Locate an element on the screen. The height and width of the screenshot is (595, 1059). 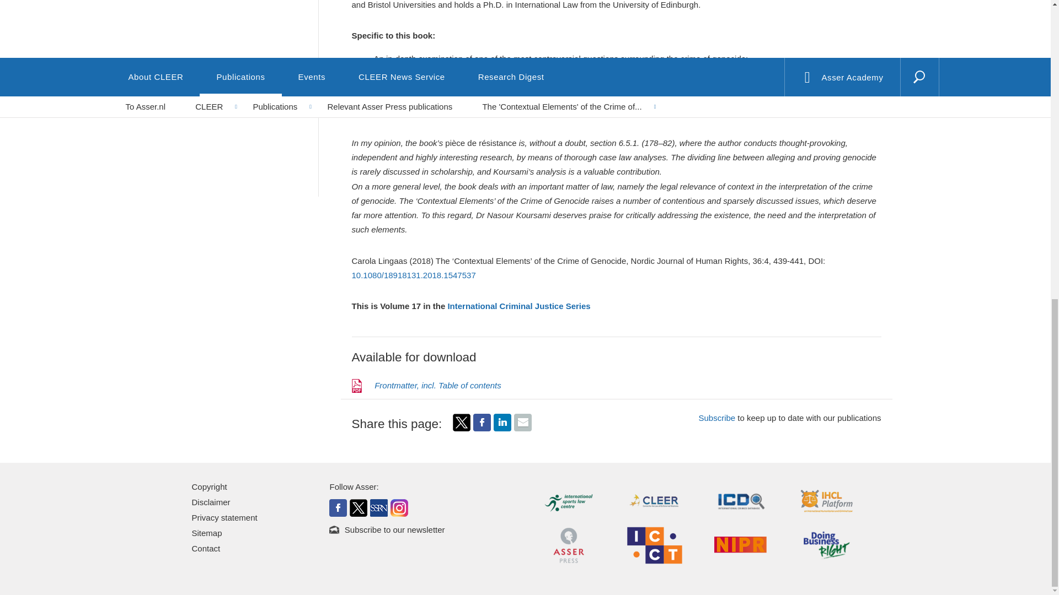
Cleer is located at coordinates (654, 500).